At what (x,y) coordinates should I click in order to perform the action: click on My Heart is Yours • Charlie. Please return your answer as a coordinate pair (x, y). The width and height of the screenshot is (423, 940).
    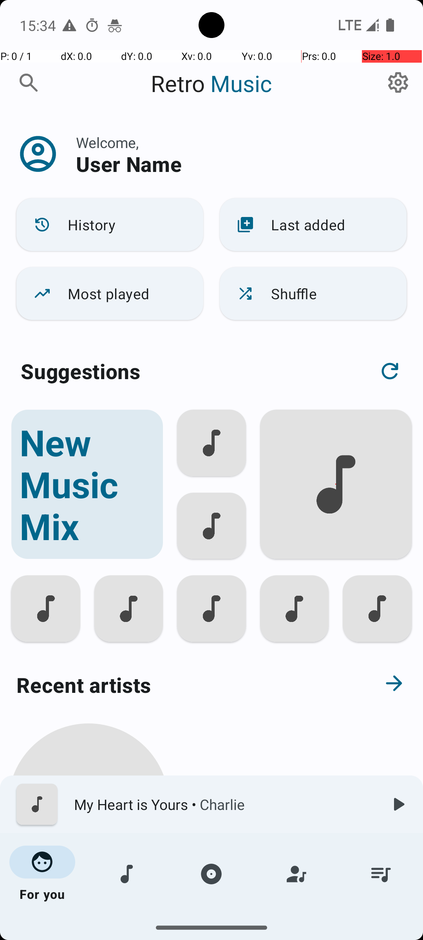
    Looking at the image, I should click on (224, 804).